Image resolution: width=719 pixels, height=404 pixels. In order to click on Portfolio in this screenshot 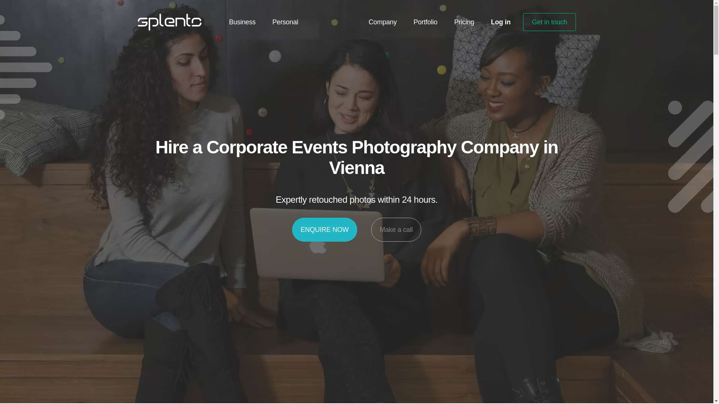, I will do `click(425, 22)`.